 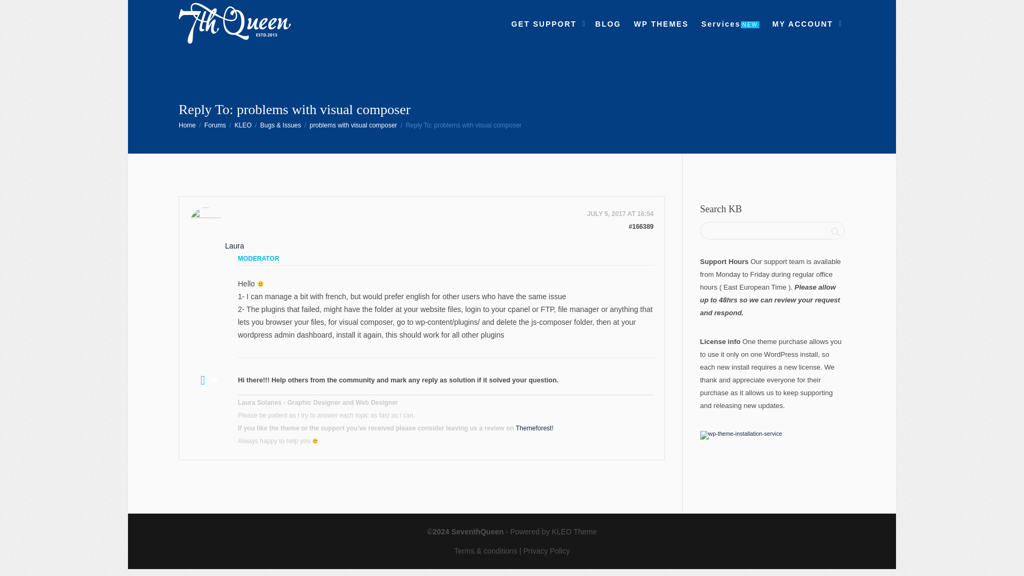 What do you see at coordinates (534, 428) in the screenshot?
I see `Themeforest!` at bounding box center [534, 428].